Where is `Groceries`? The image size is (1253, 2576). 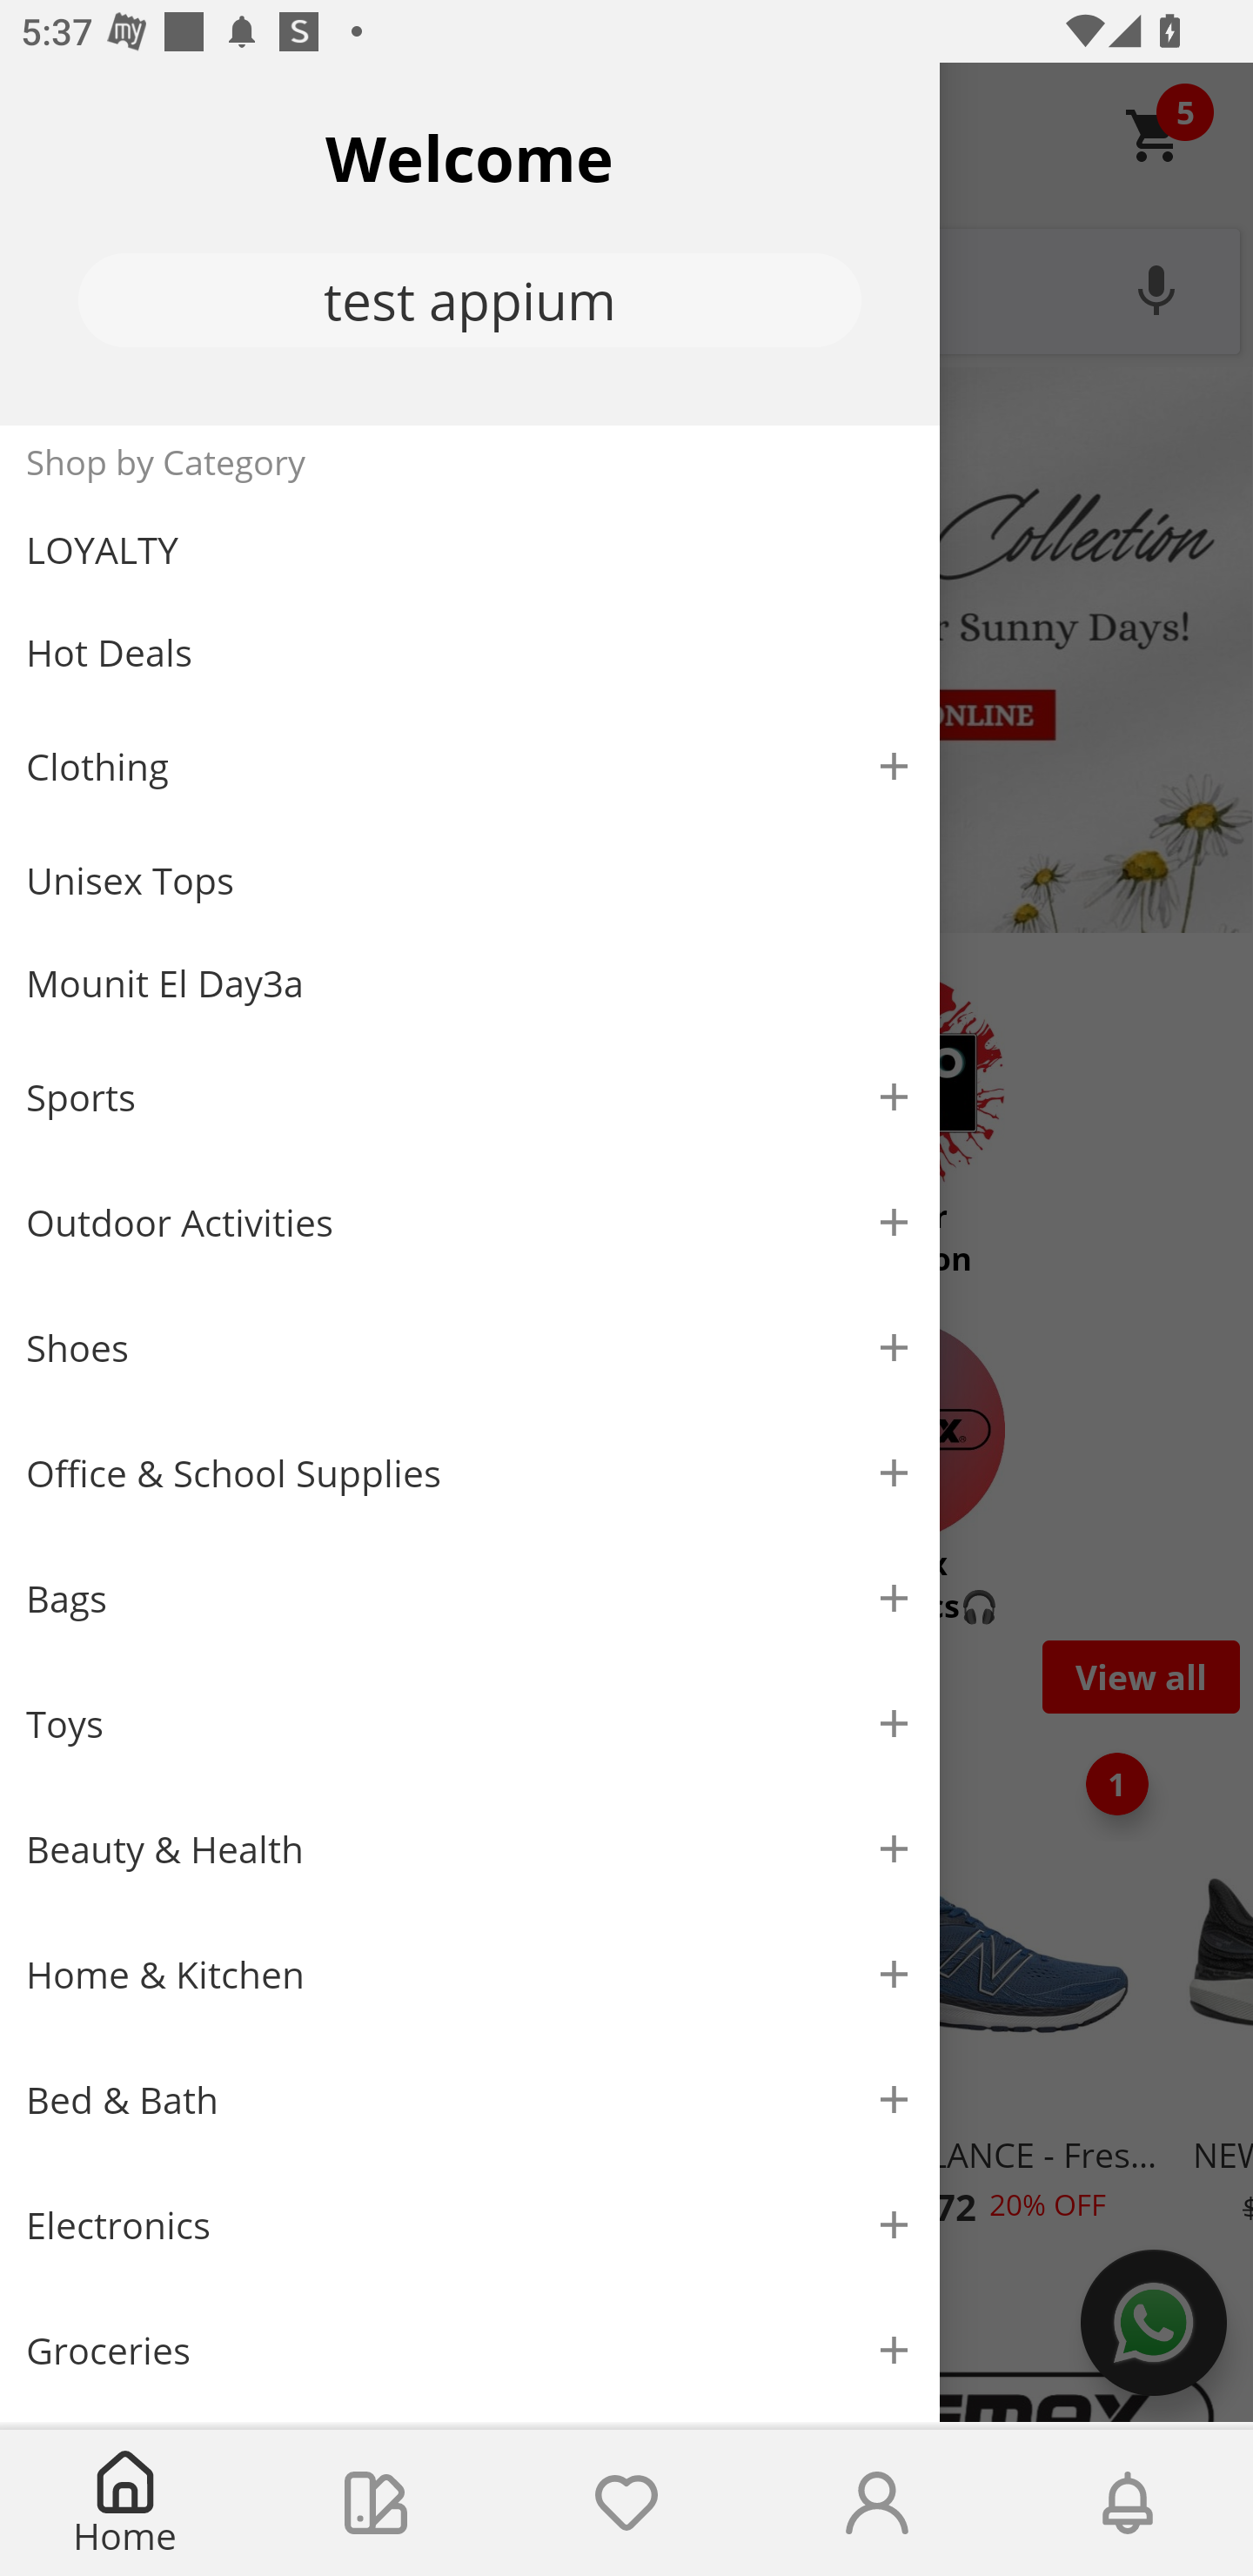 Groceries is located at coordinates (470, 2350).